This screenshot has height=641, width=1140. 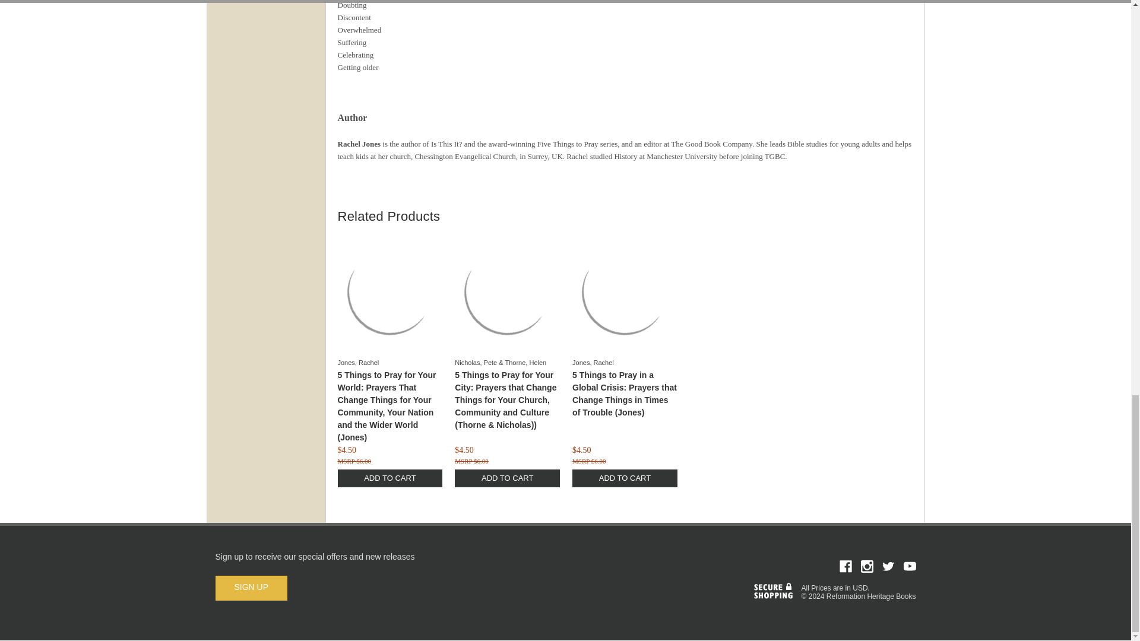 I want to click on facebook, so click(x=845, y=566).